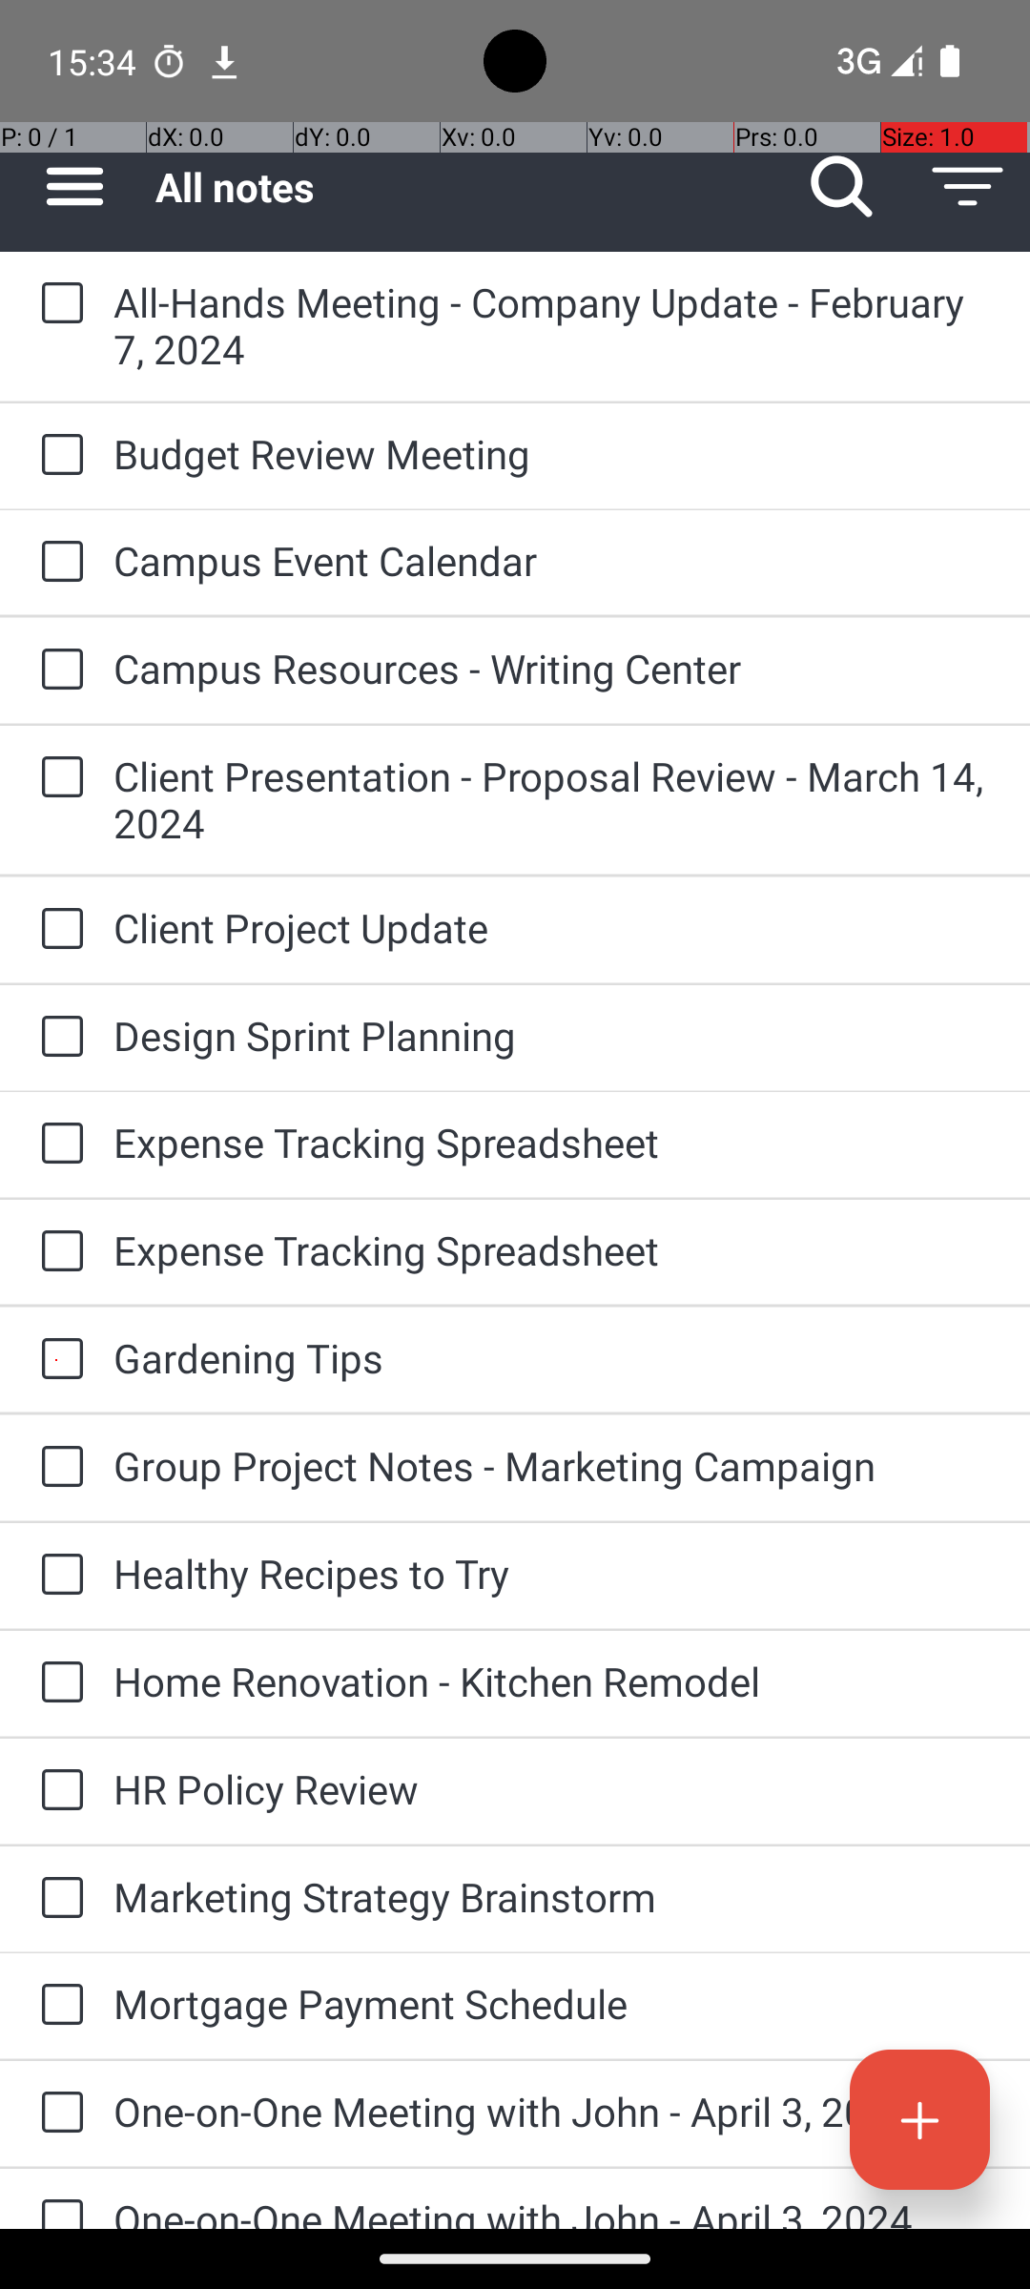 The height and width of the screenshot is (2289, 1030). What do you see at coordinates (57, 1899) in the screenshot?
I see `to-do: Marketing Strategy Brainstorm` at bounding box center [57, 1899].